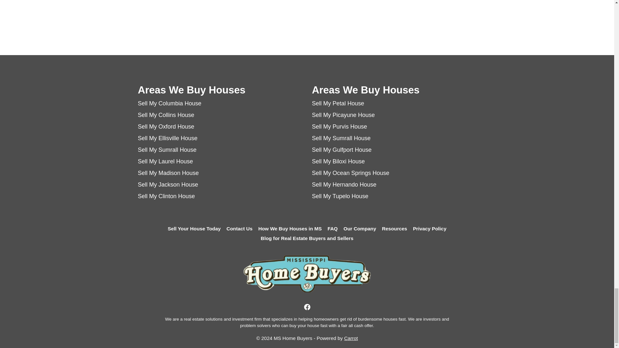  Describe the element at coordinates (170, 103) in the screenshot. I see `Sell My Columbia House` at that location.